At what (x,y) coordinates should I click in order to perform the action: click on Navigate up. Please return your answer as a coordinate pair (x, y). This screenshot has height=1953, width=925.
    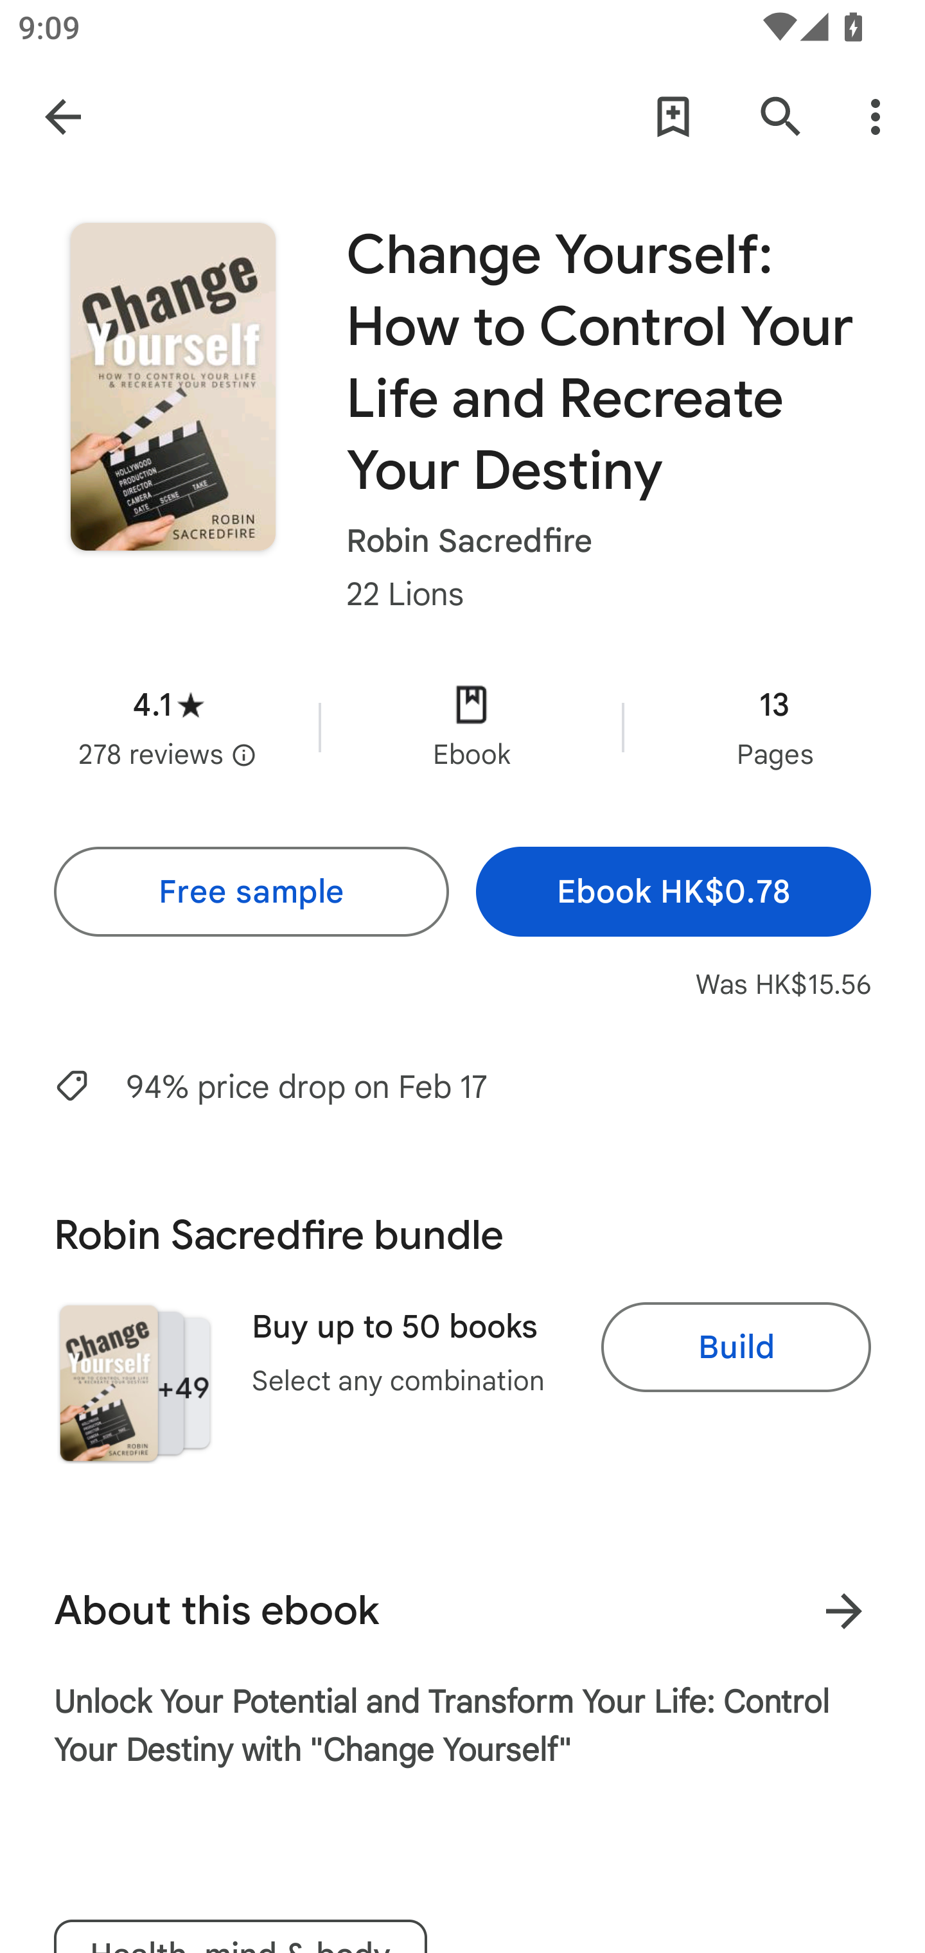
    Looking at the image, I should click on (63, 116).